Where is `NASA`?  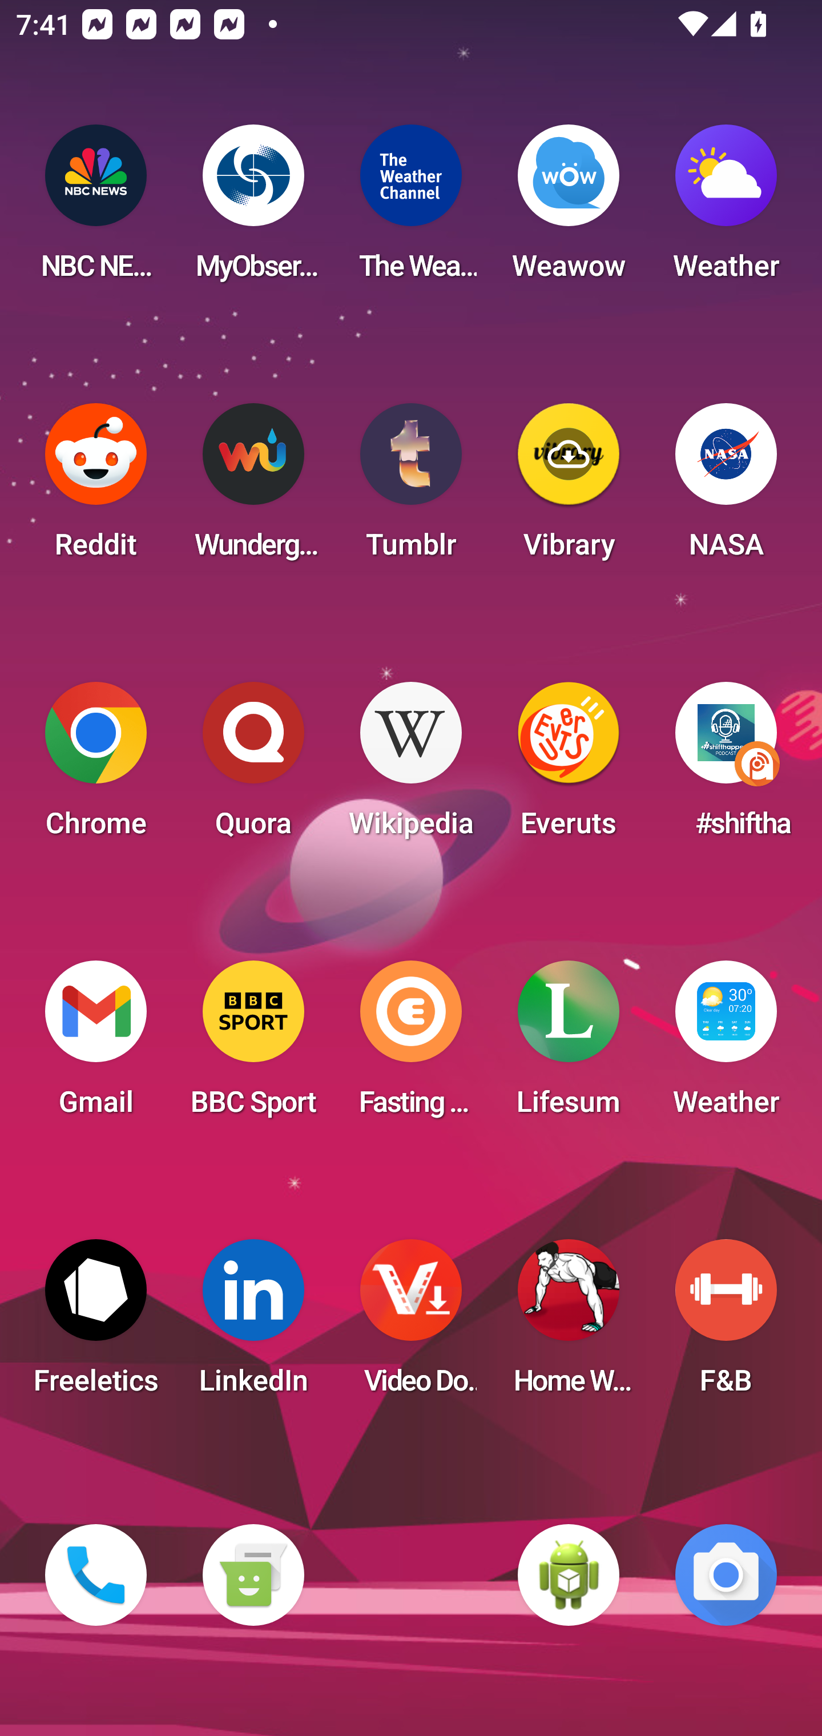 NASA is located at coordinates (726, 488).